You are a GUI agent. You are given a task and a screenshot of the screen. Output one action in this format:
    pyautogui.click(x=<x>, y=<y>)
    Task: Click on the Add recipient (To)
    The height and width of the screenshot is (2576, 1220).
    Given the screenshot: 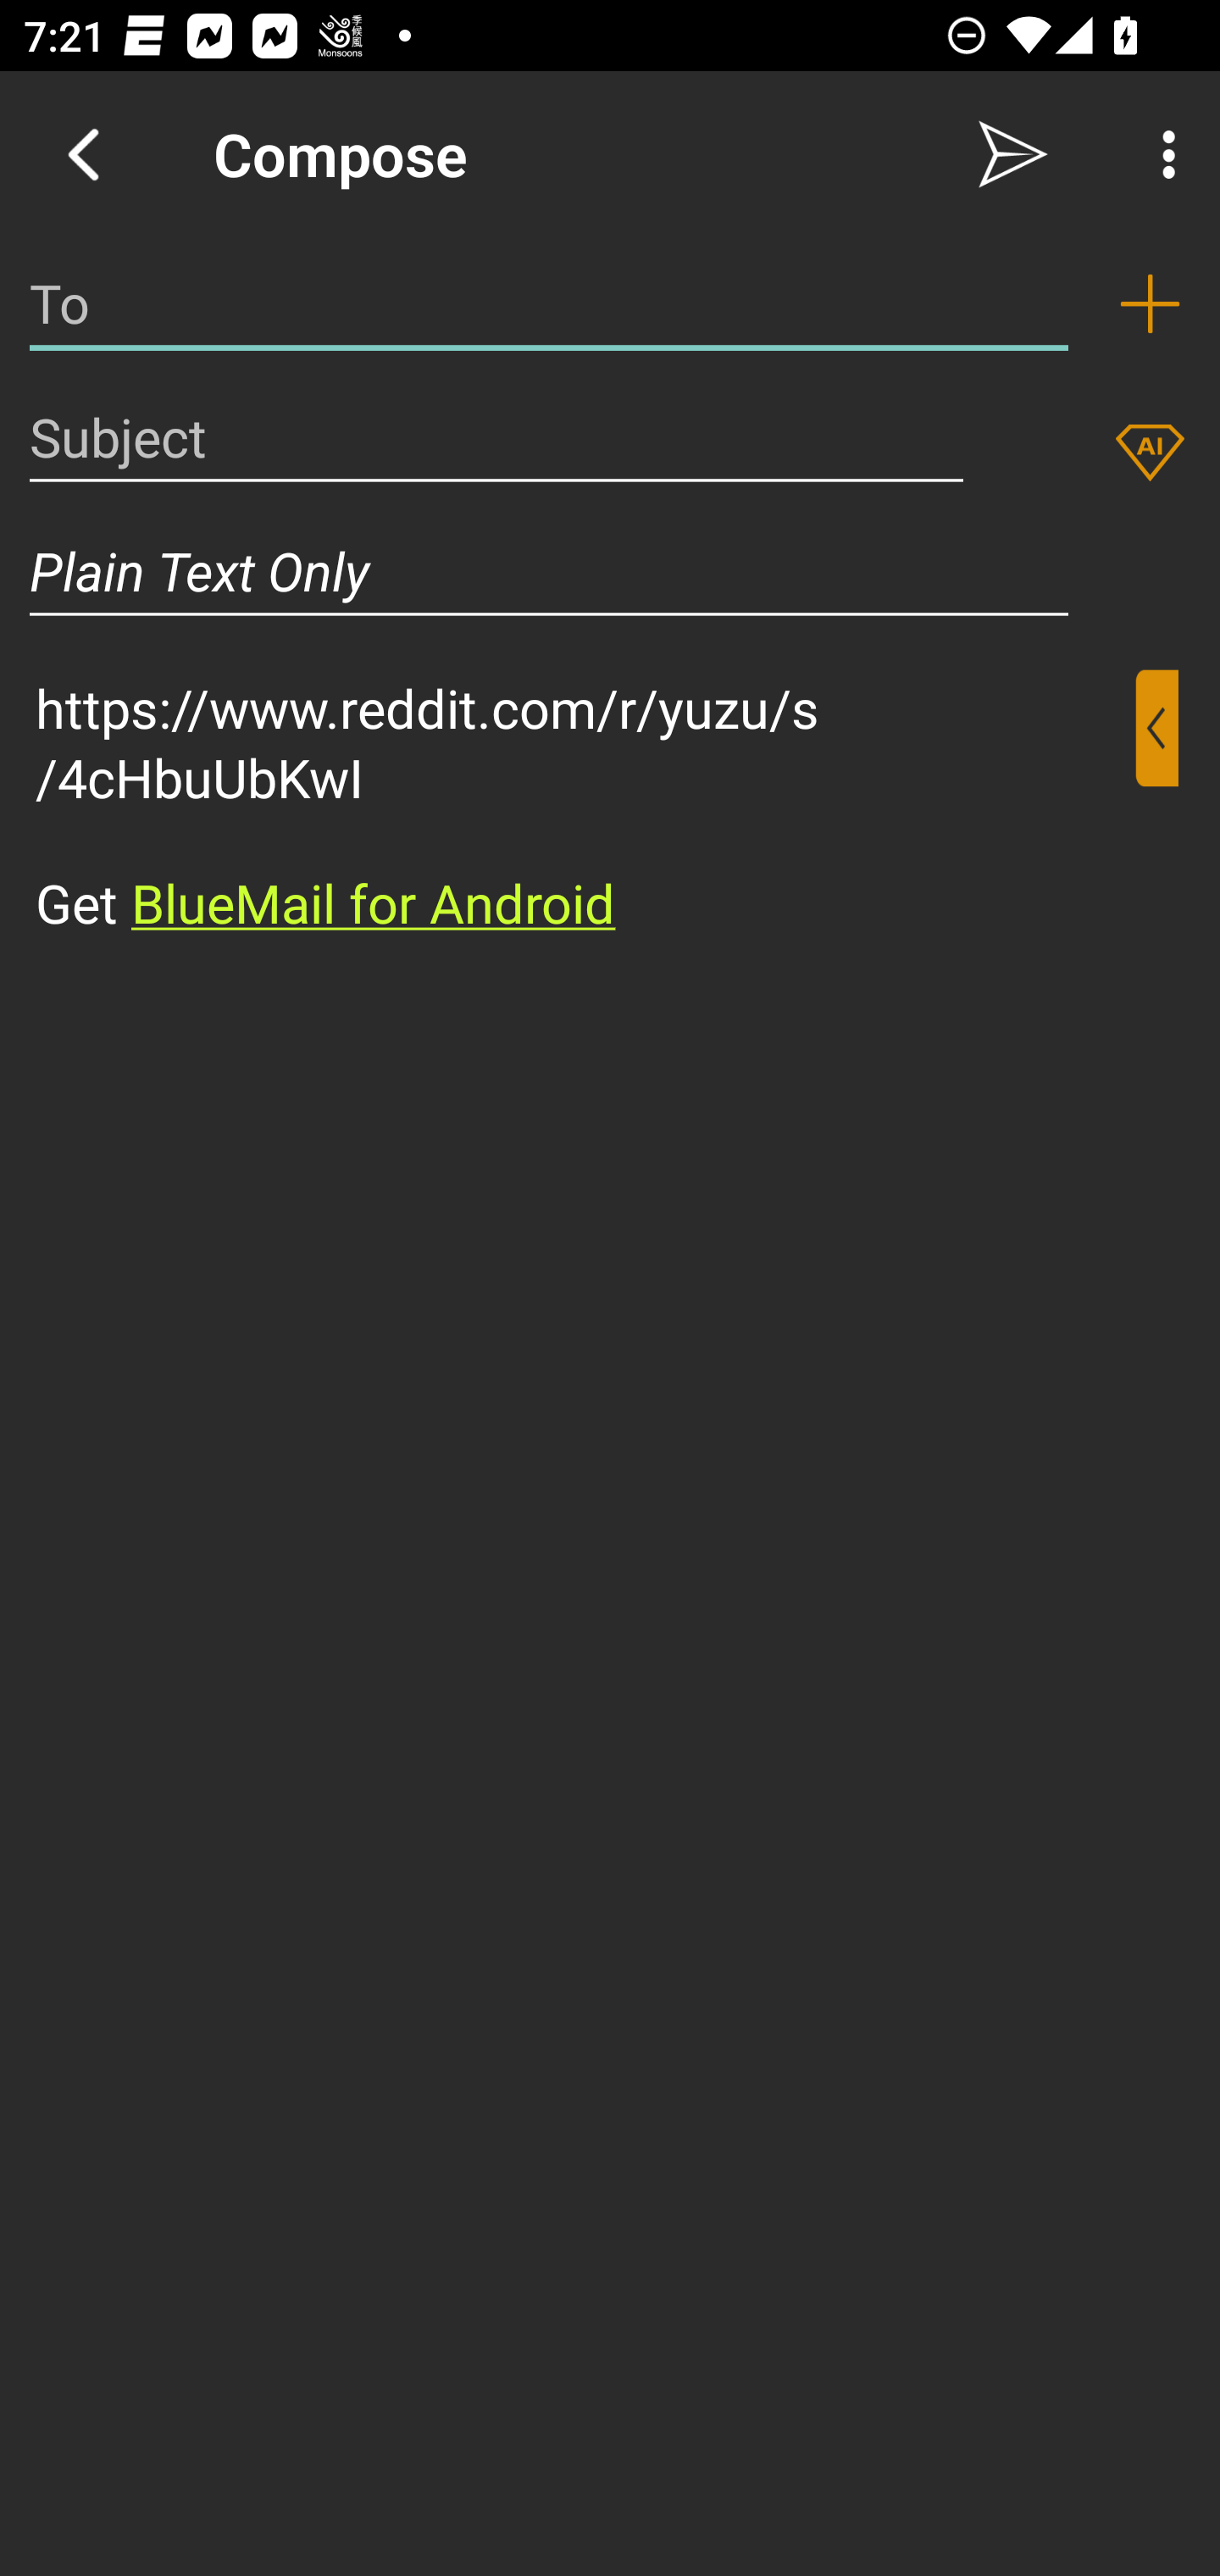 What is the action you would take?
    pyautogui.click(x=1150, y=303)
    